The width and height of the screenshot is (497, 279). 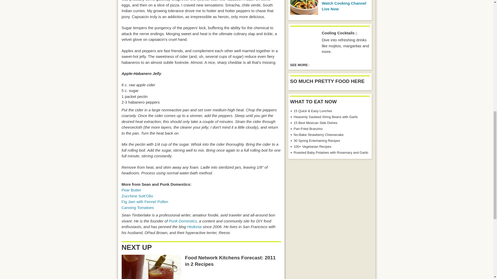 What do you see at coordinates (304, 44) in the screenshot?
I see `Cooling Cocktails` at bounding box center [304, 44].